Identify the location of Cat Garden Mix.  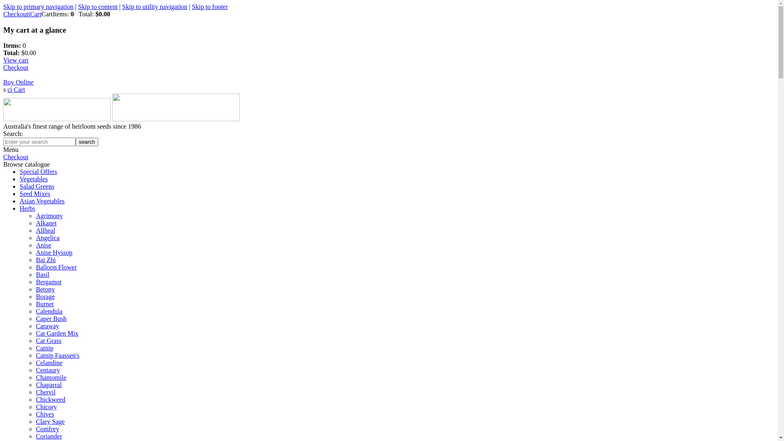
(57, 333).